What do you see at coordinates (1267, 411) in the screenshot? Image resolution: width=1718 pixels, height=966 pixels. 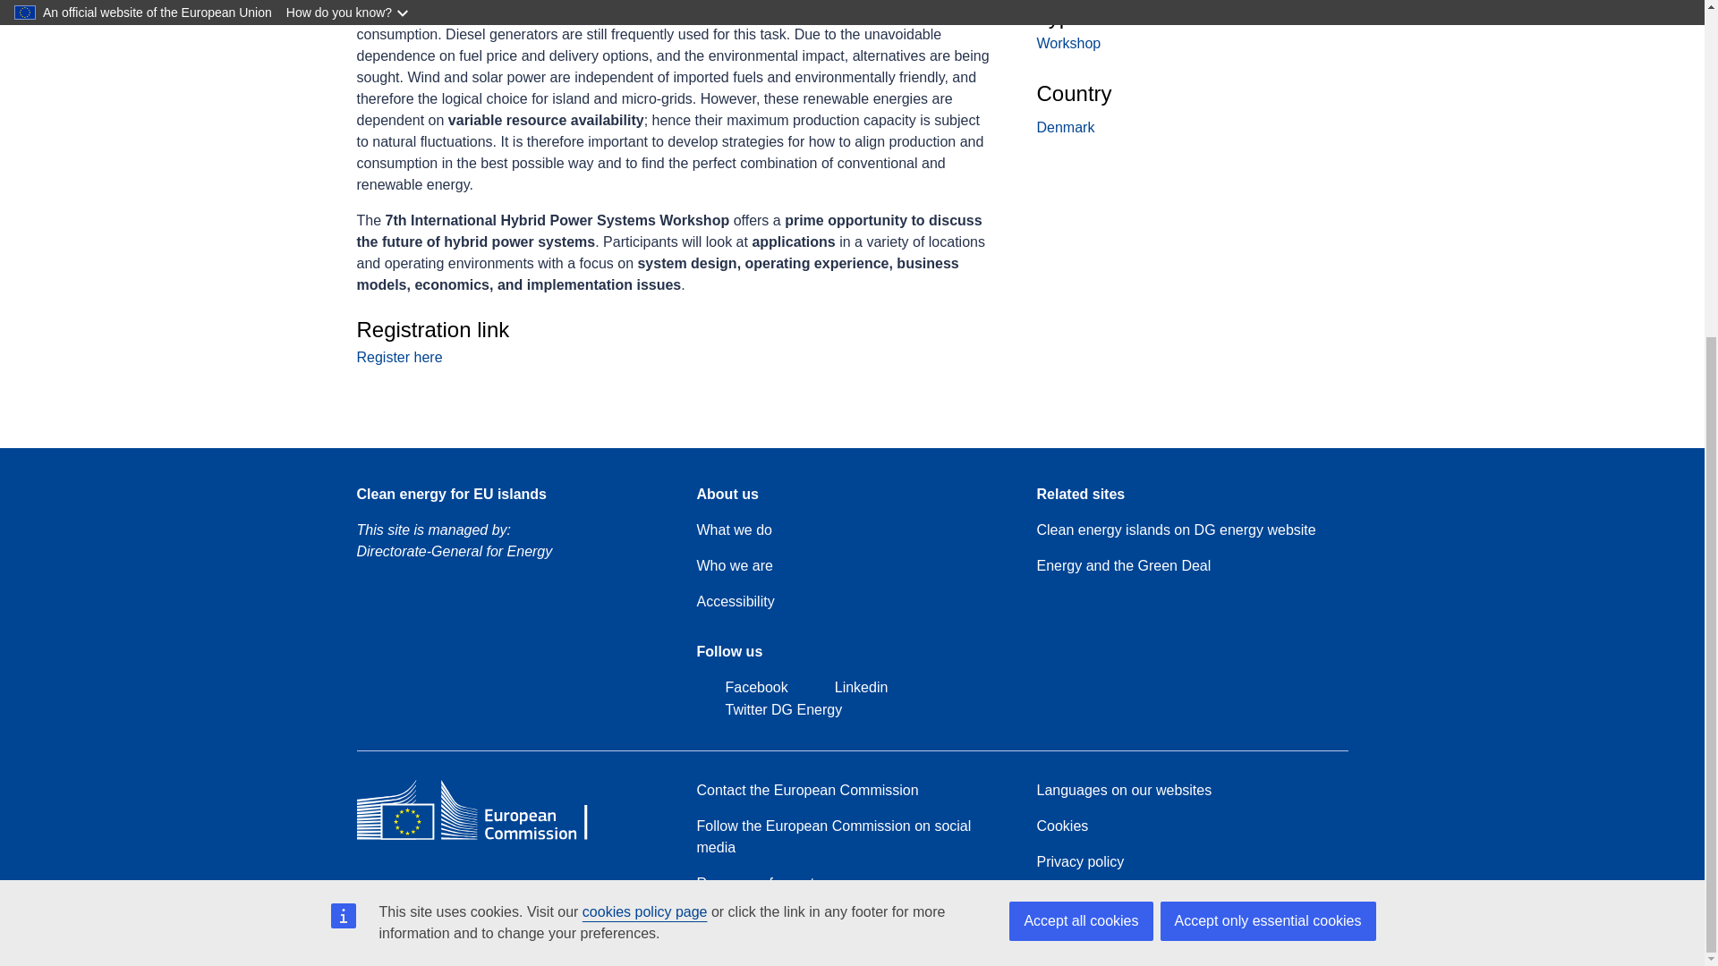 I see `Accept only essential cookies` at bounding box center [1267, 411].